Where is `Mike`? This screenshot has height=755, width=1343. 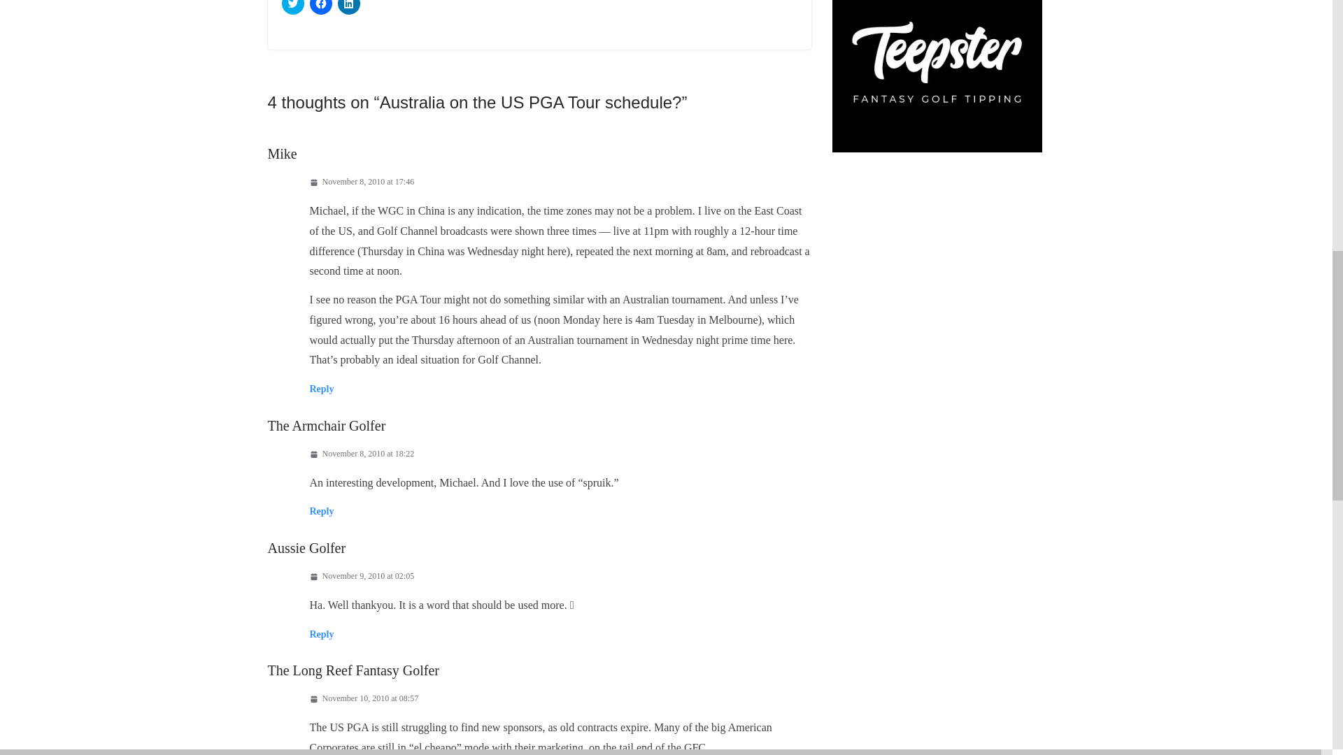
Mike is located at coordinates (282, 153).